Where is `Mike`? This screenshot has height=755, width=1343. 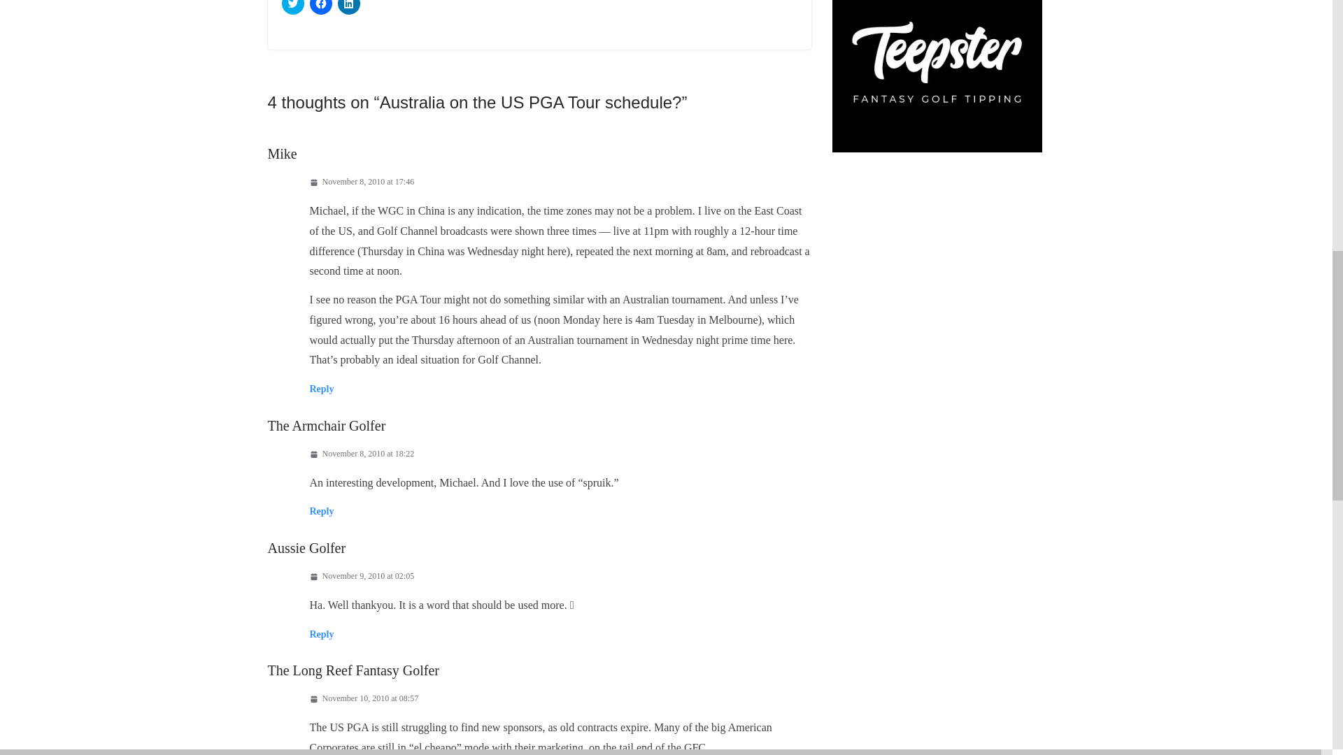
Mike is located at coordinates (282, 153).